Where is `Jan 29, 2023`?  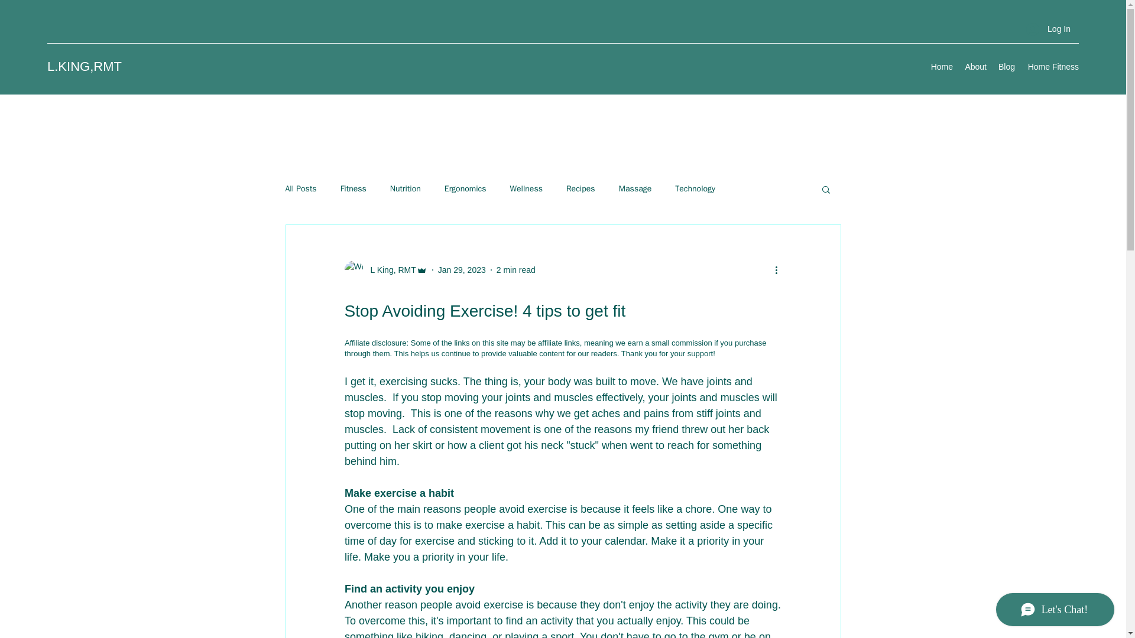 Jan 29, 2023 is located at coordinates (462, 269).